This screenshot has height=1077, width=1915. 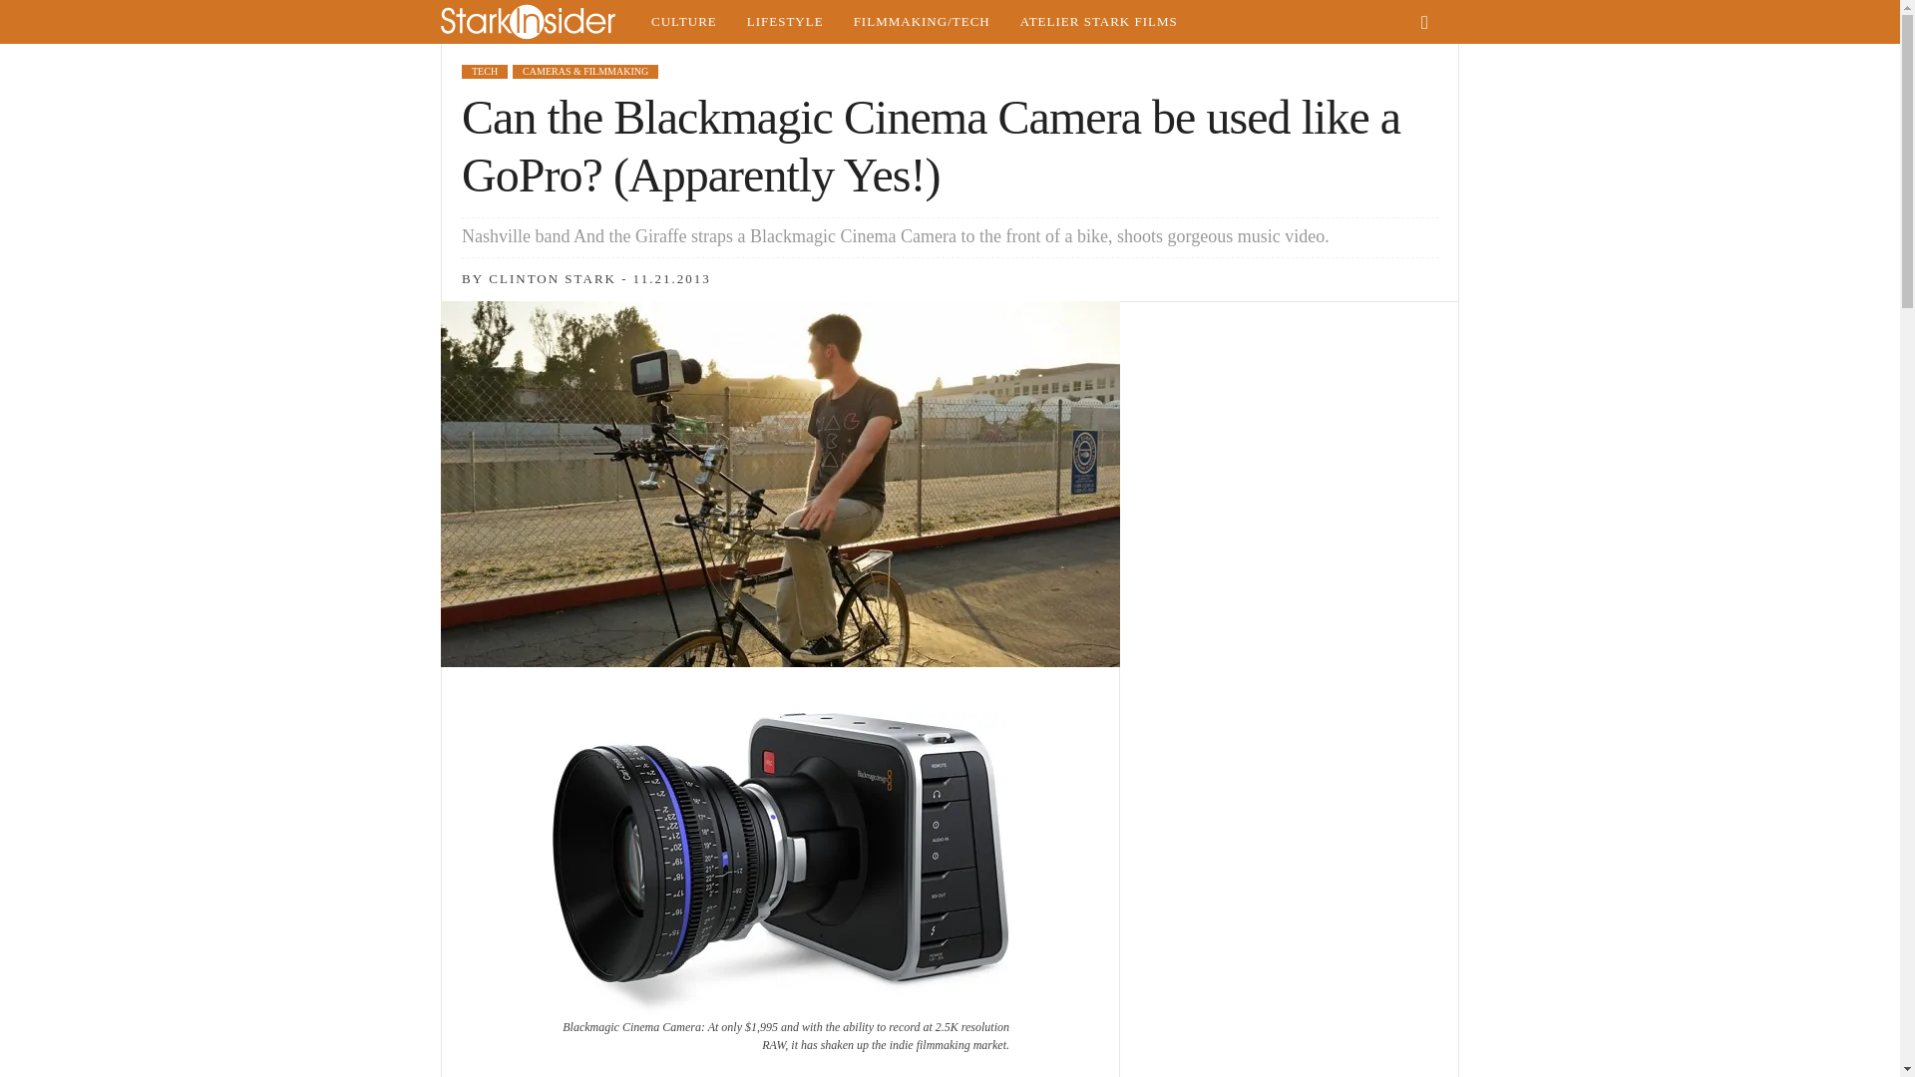 What do you see at coordinates (1099, 22) in the screenshot?
I see `ATELIER STARK FILMS` at bounding box center [1099, 22].